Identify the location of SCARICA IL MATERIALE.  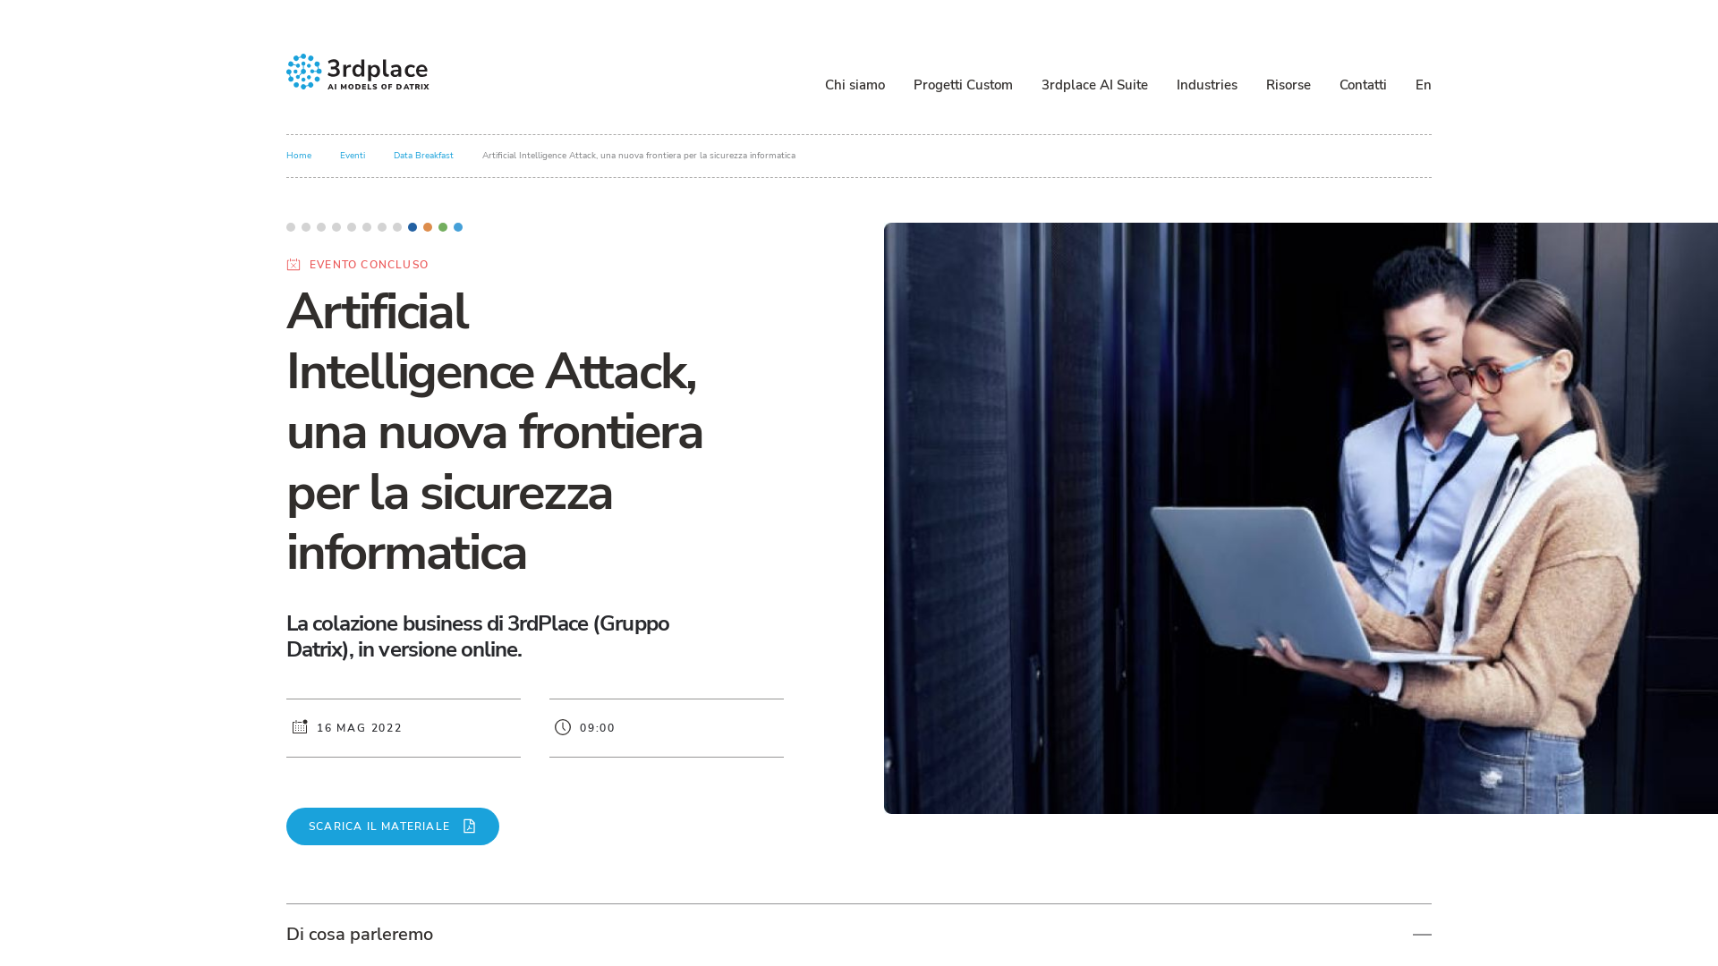
(393, 826).